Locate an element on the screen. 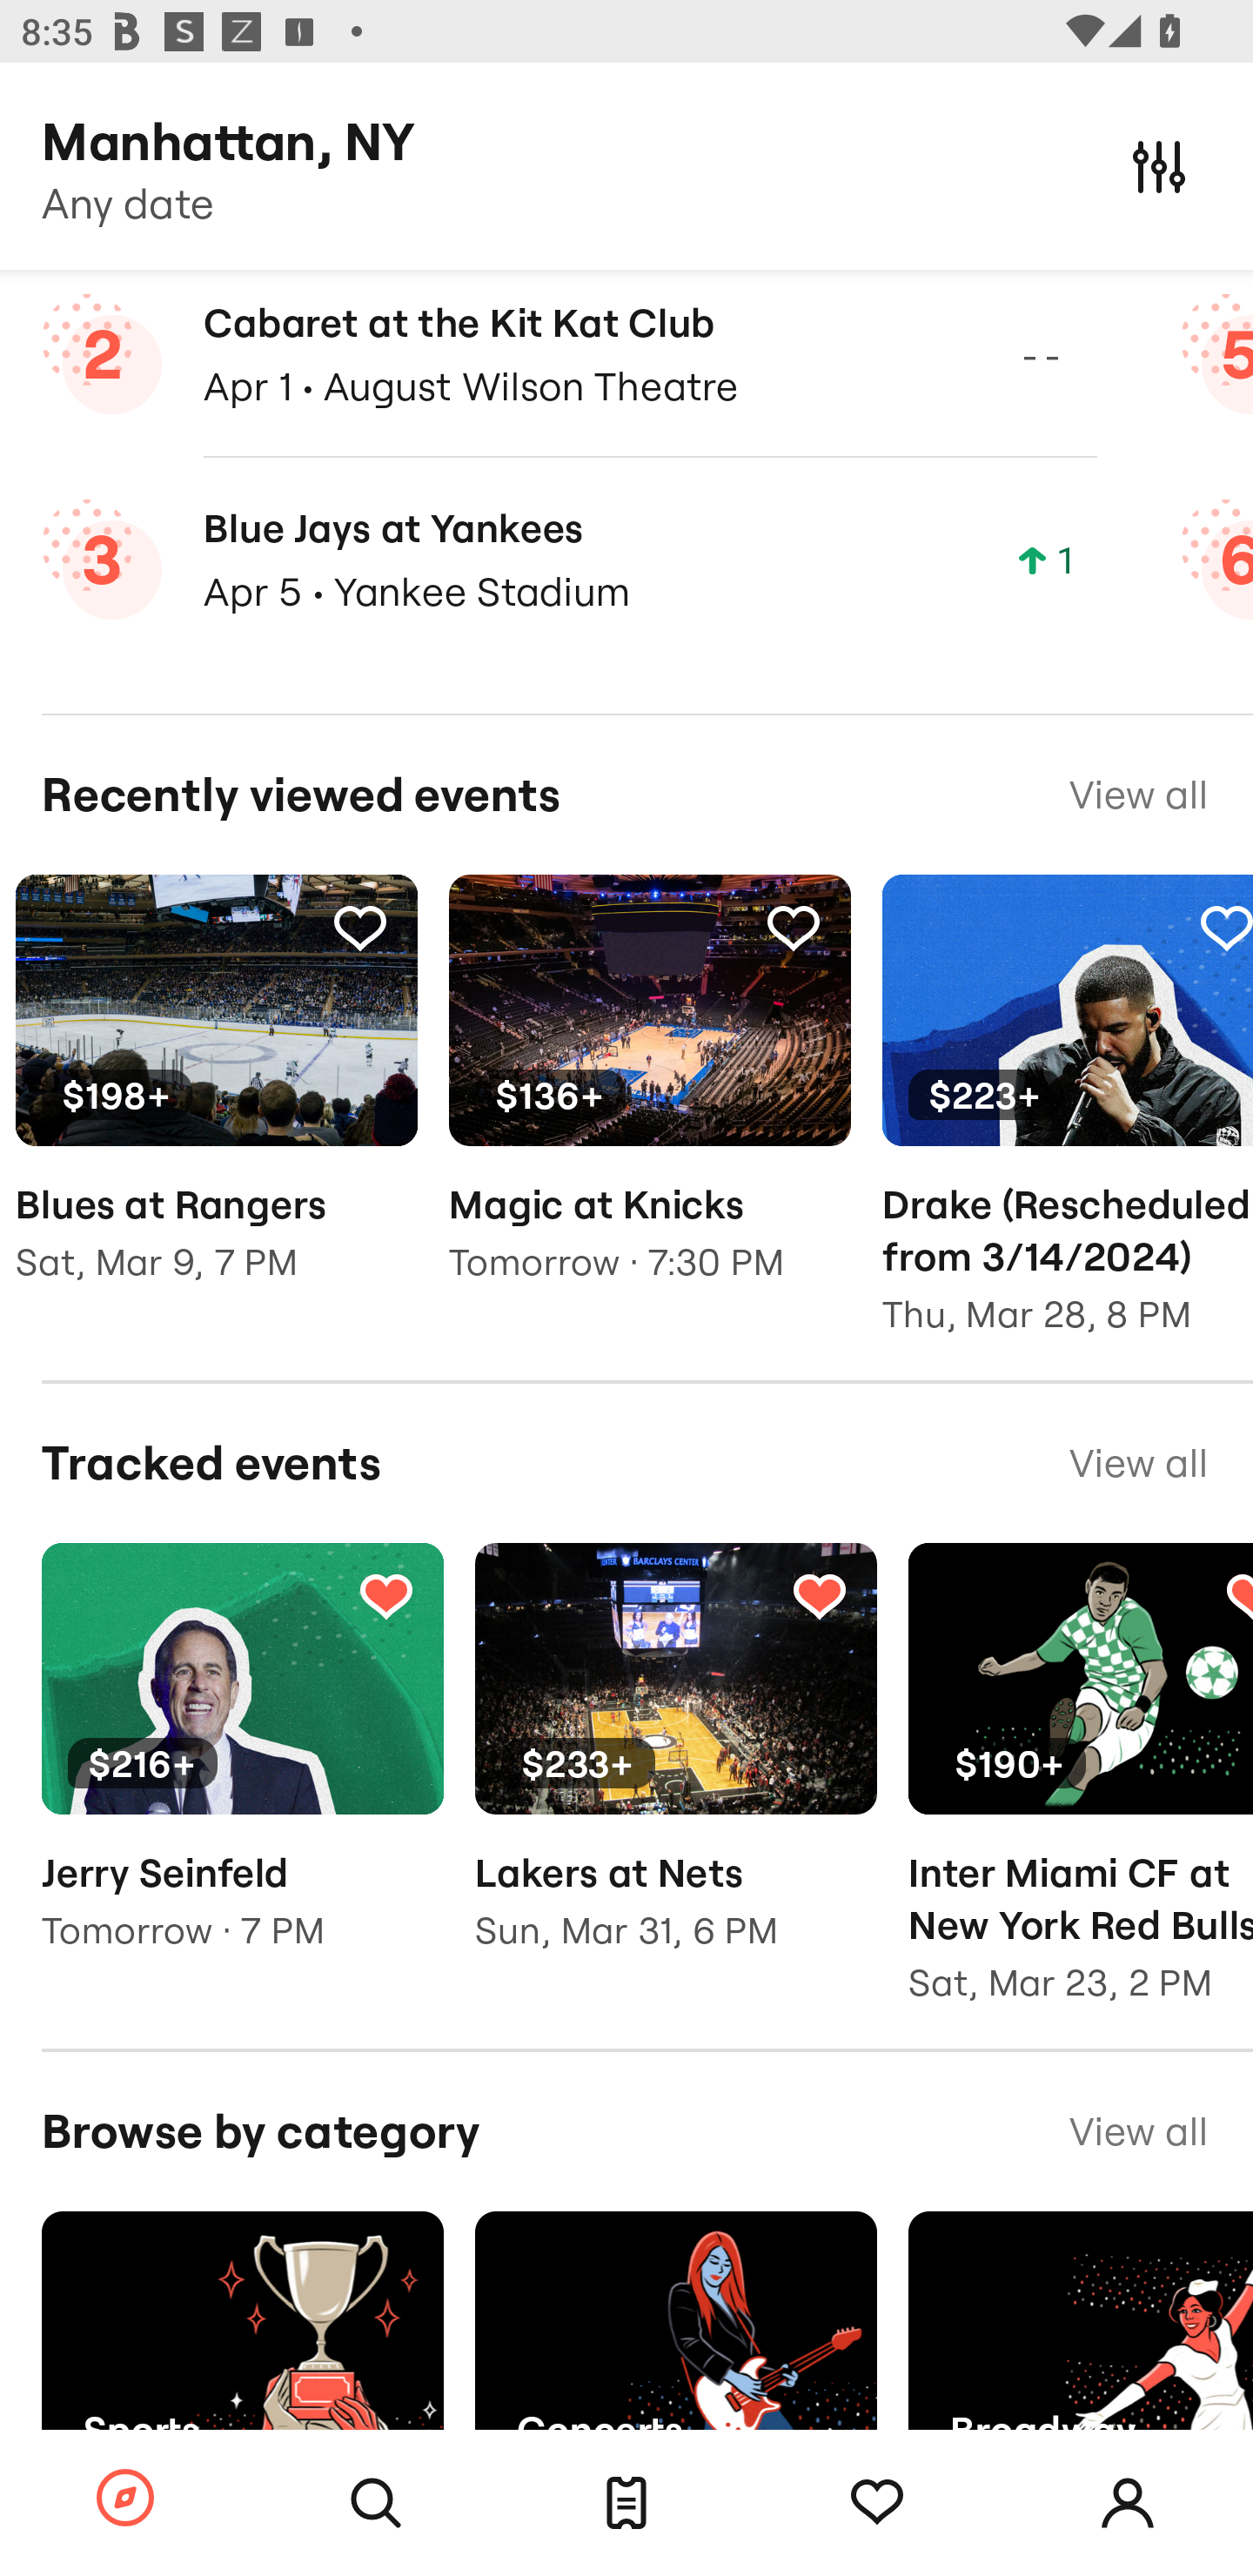 The height and width of the screenshot is (2576, 1253). Tracking $136+ Magic at Knicks Tomorrow · 7:30 PM is located at coordinates (649, 1101).